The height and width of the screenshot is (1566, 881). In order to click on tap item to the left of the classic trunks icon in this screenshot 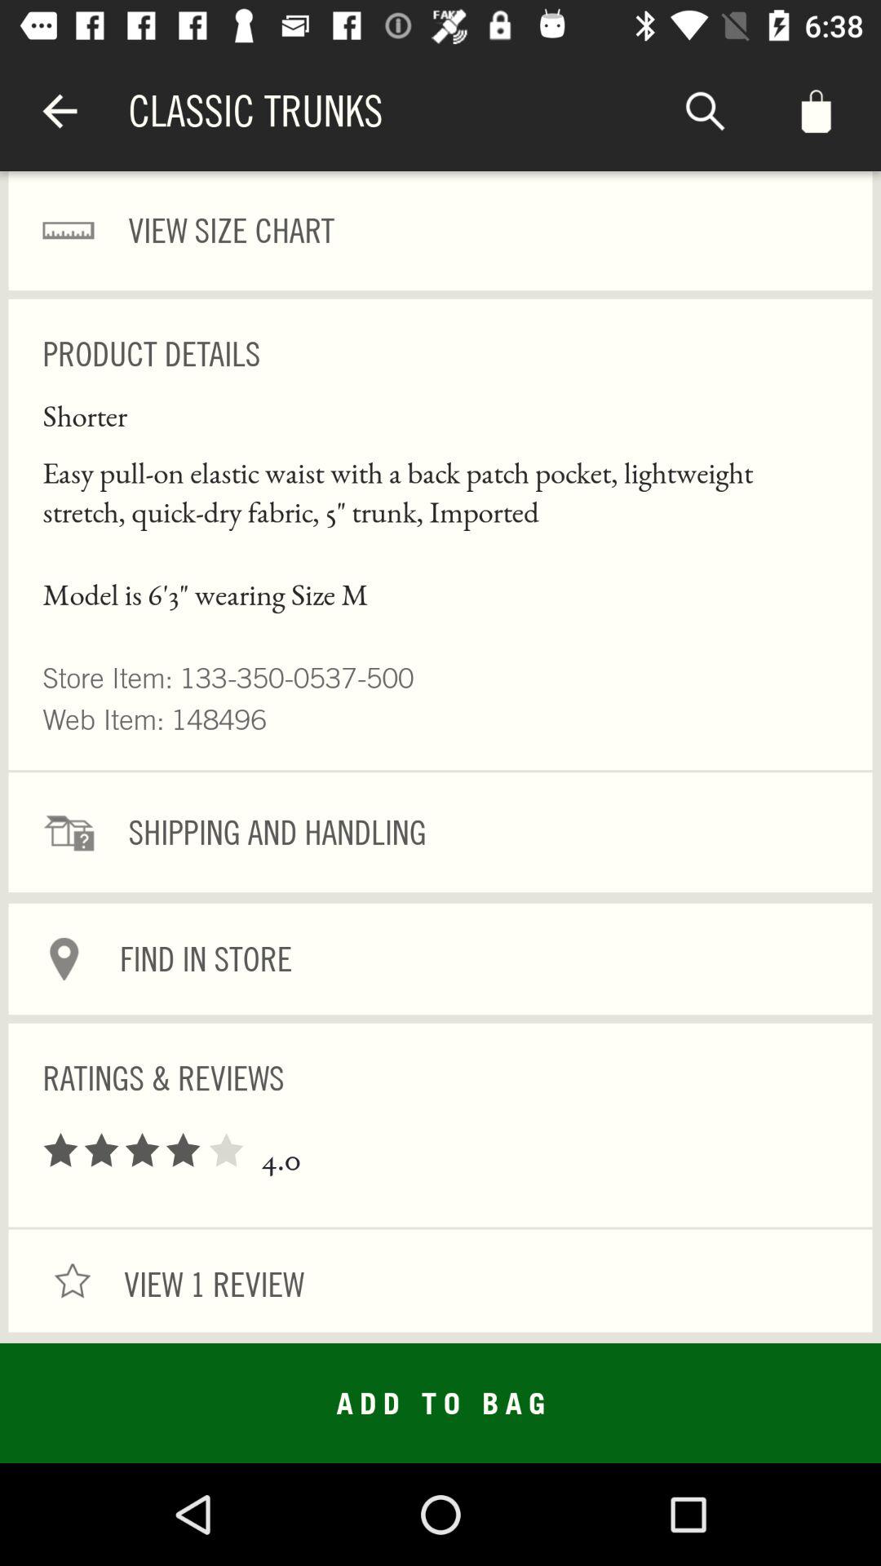, I will do `click(60, 111)`.